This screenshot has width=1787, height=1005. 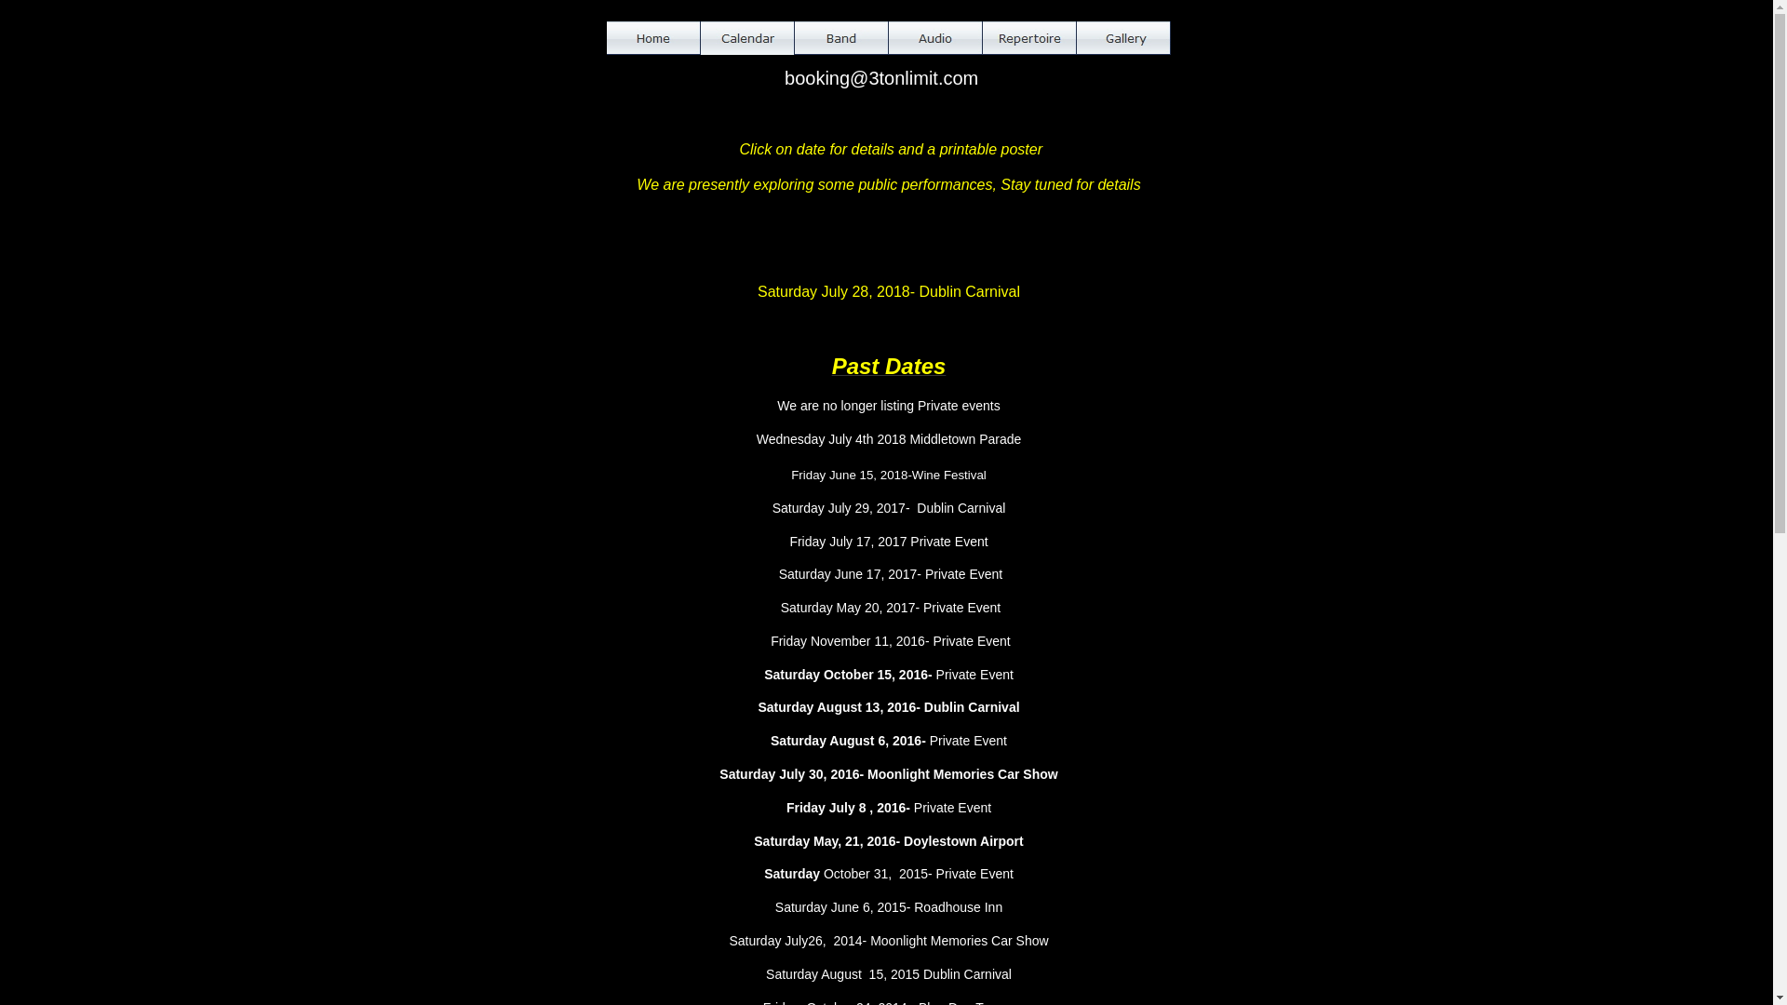 I want to click on Repertoire, so click(x=1029, y=38).